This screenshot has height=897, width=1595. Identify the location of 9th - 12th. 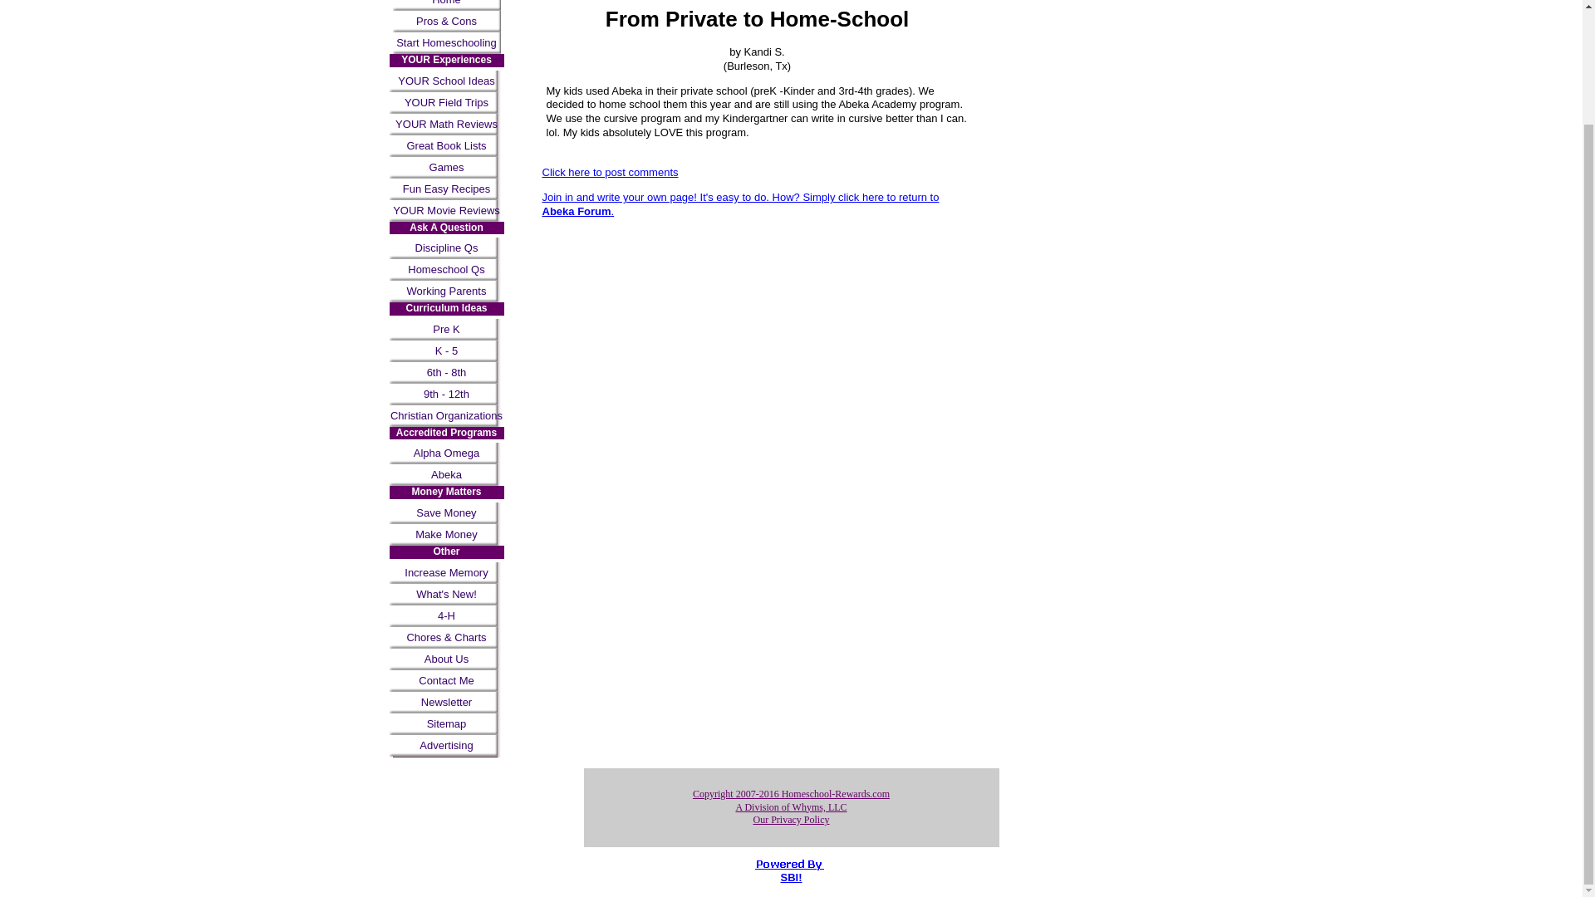
(446, 395).